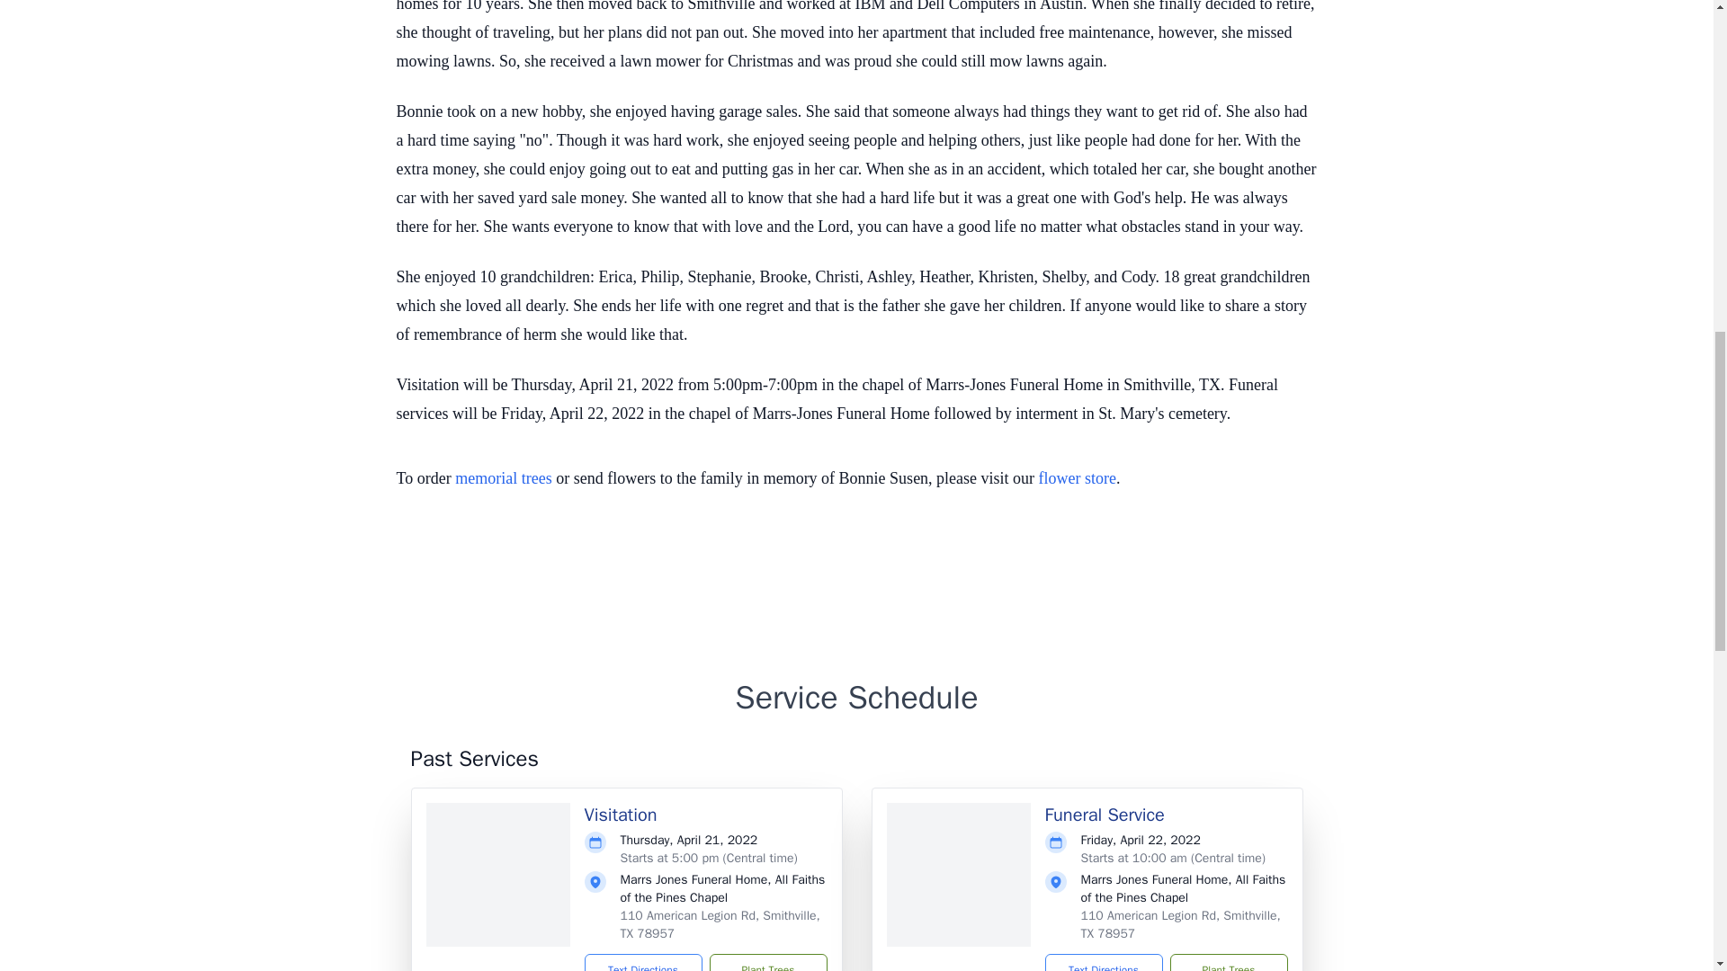  I want to click on Plant Trees, so click(767, 962).